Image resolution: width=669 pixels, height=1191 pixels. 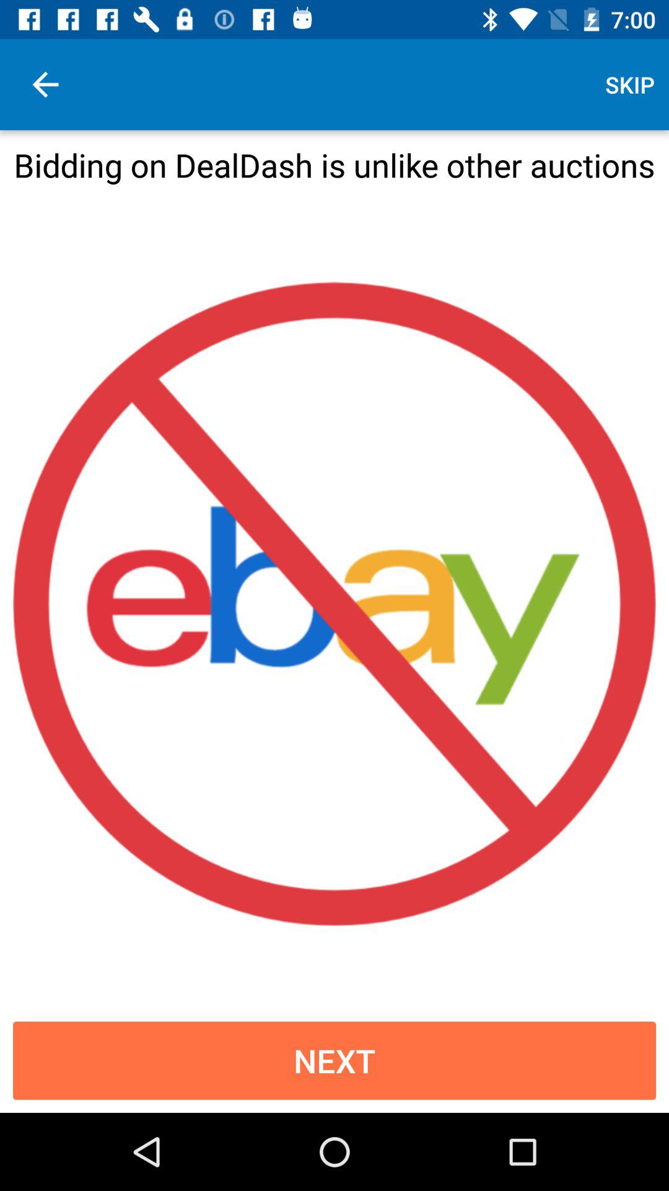 I want to click on choose the item above the bidding on dealdash item, so click(x=45, y=84).